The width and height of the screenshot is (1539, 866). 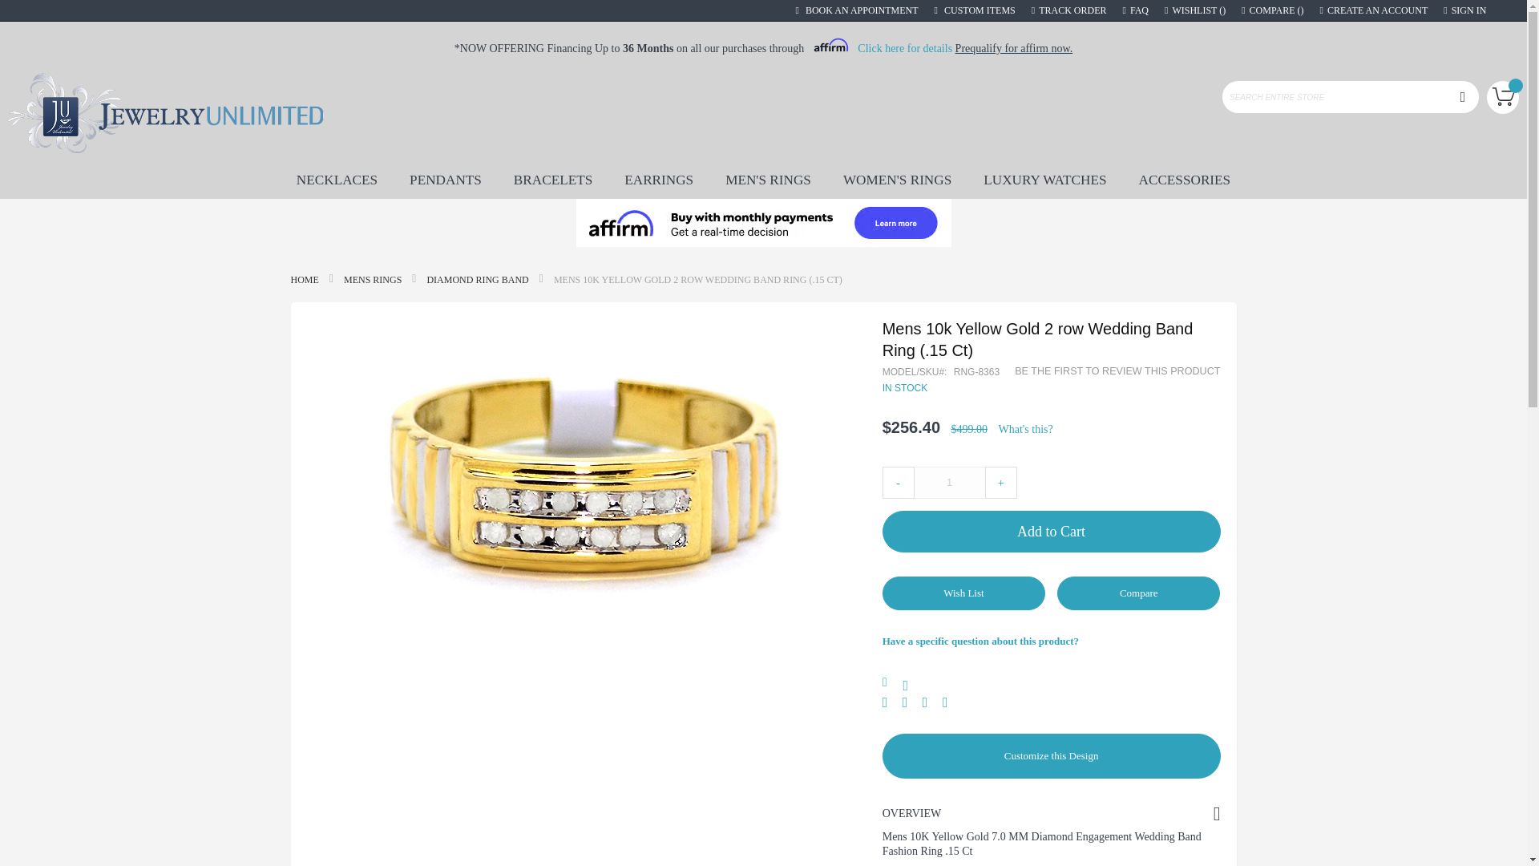 What do you see at coordinates (950, 483) in the screenshot?
I see `1` at bounding box center [950, 483].